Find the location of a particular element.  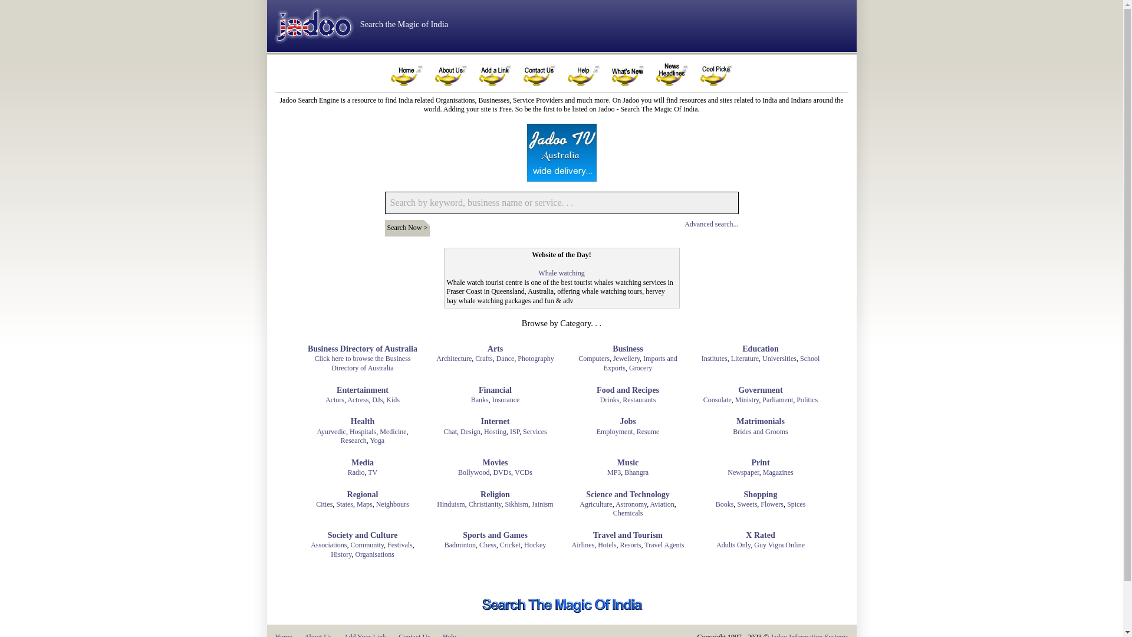

History is located at coordinates (341, 554).